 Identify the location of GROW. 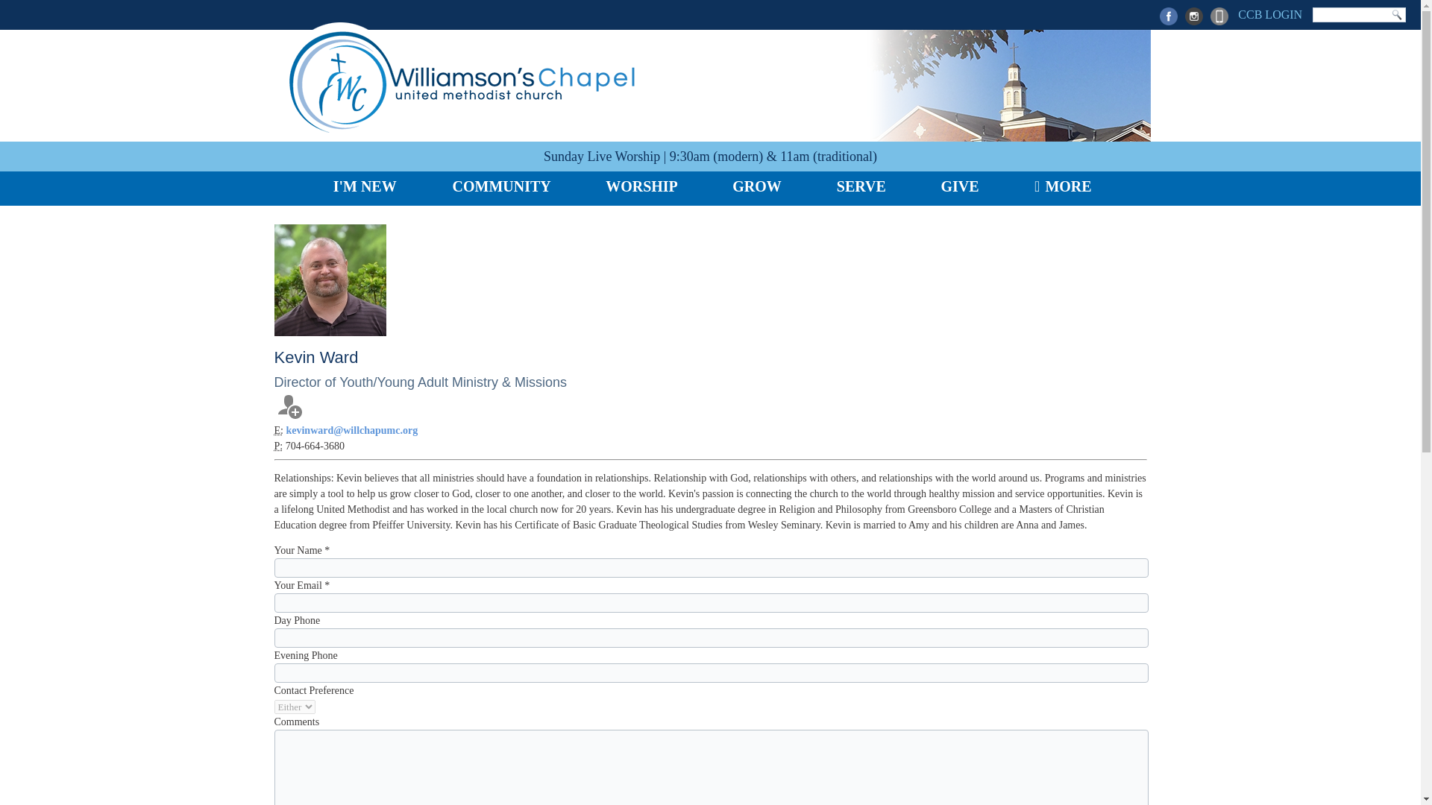
(755, 189).